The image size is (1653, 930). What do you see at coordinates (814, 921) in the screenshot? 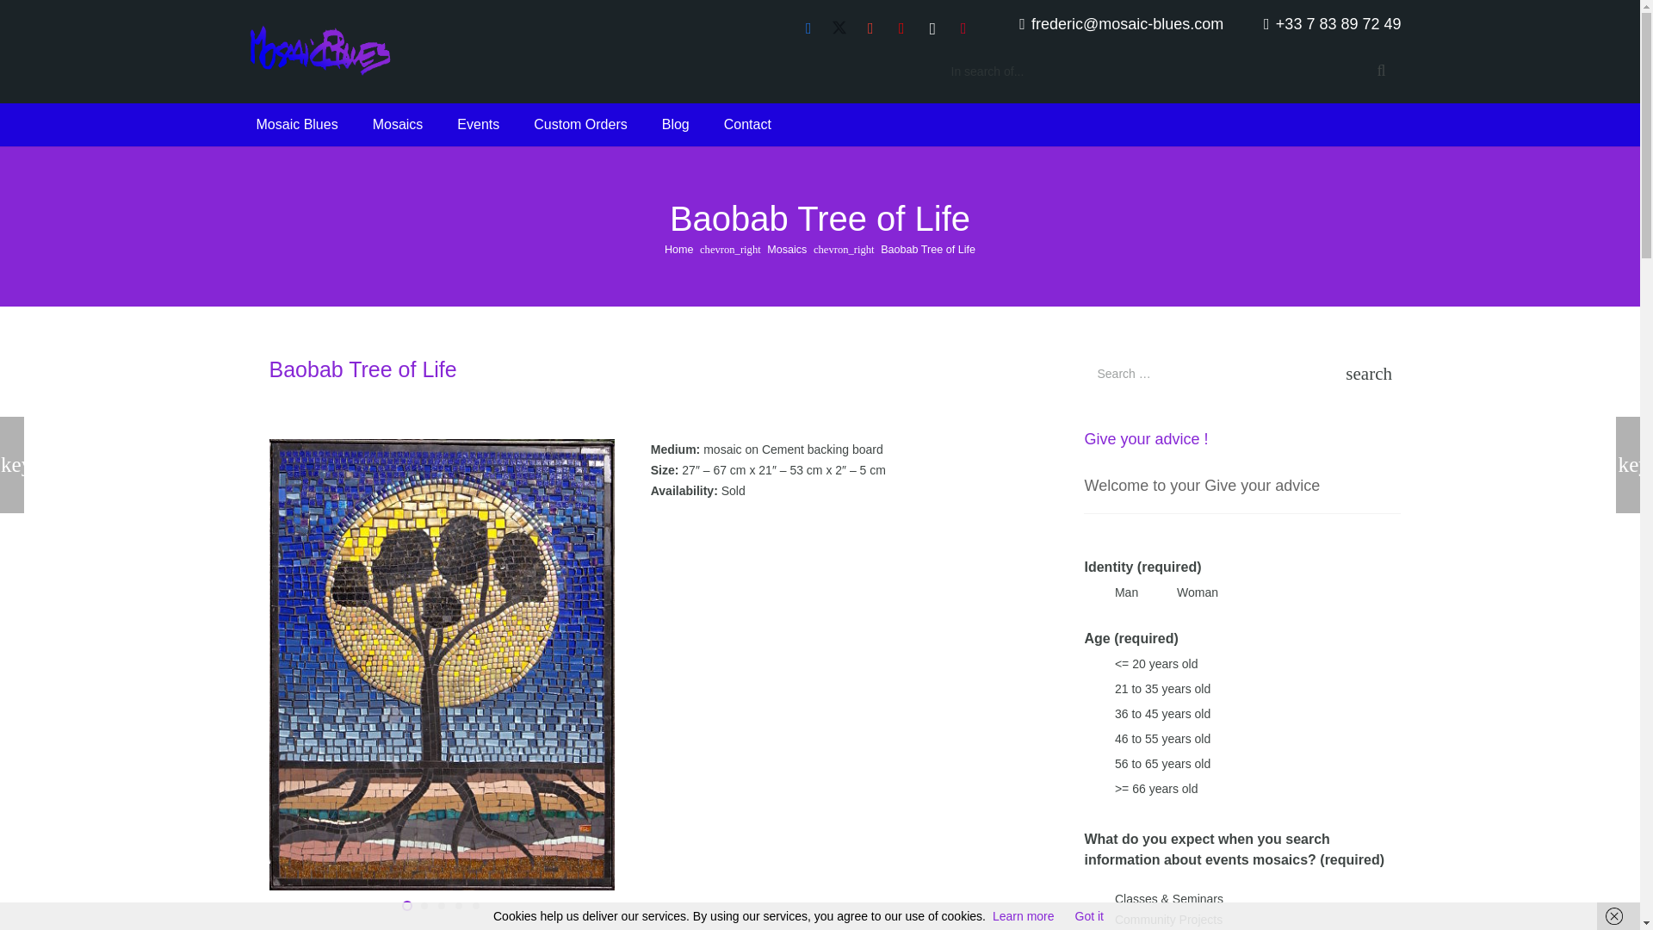
I see `ADDITIONAL INFORMATION` at bounding box center [814, 921].